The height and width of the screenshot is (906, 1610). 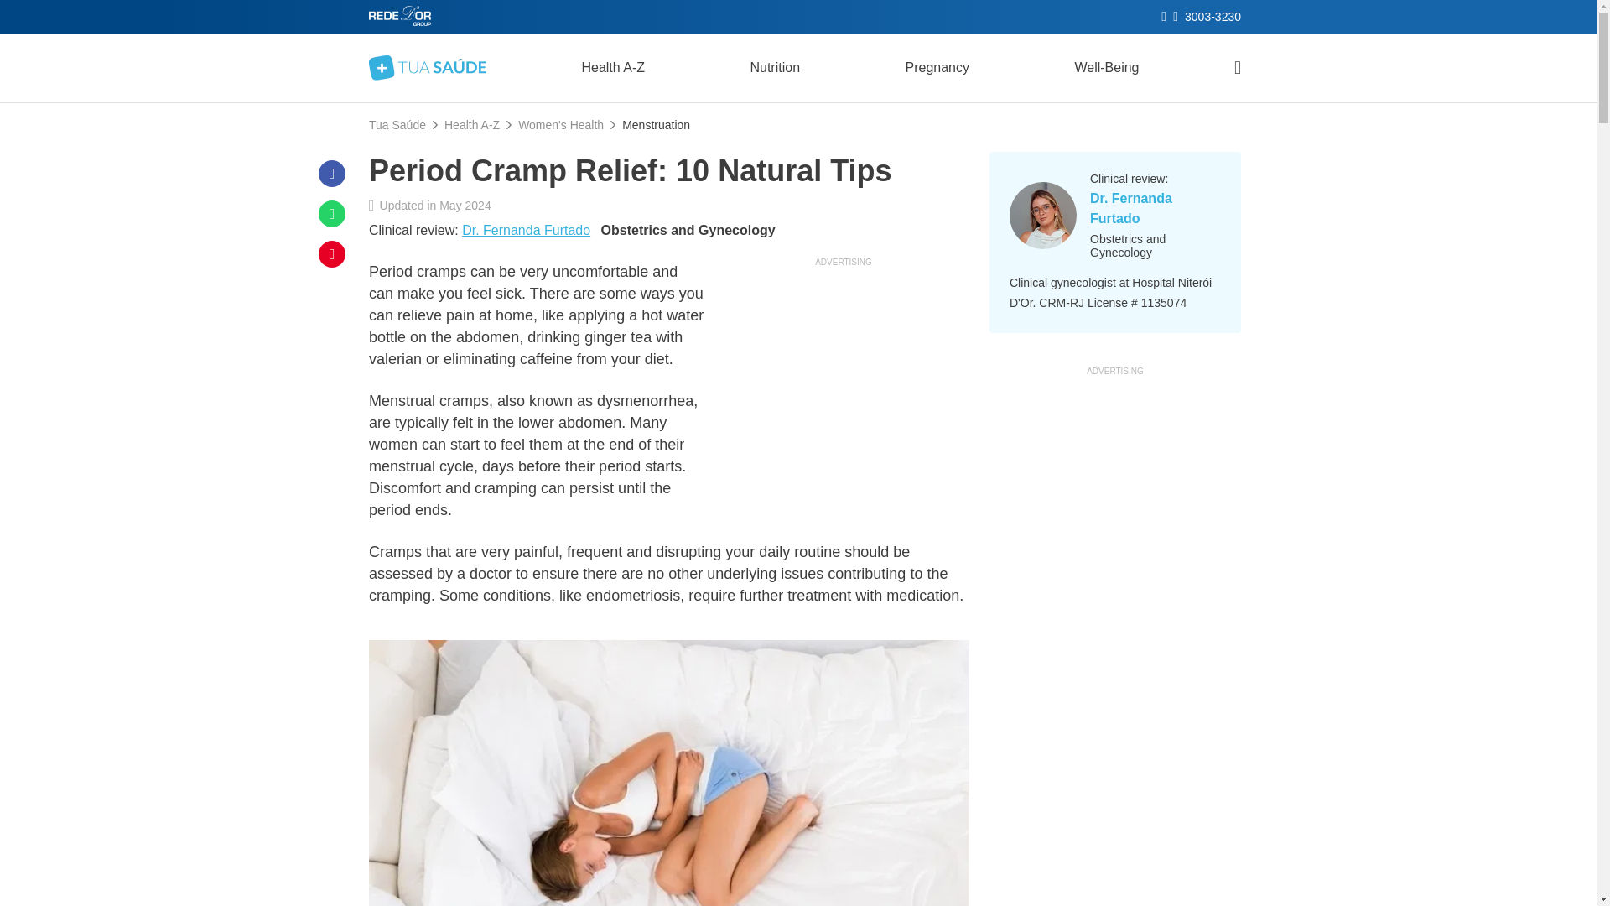 What do you see at coordinates (471, 124) in the screenshot?
I see `Health A-Z` at bounding box center [471, 124].